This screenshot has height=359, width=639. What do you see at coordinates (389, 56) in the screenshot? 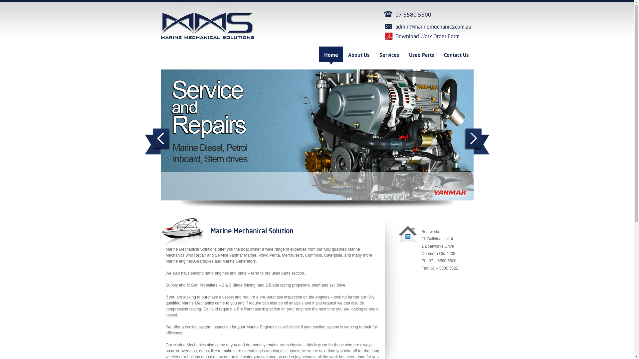
I see `Services` at bounding box center [389, 56].